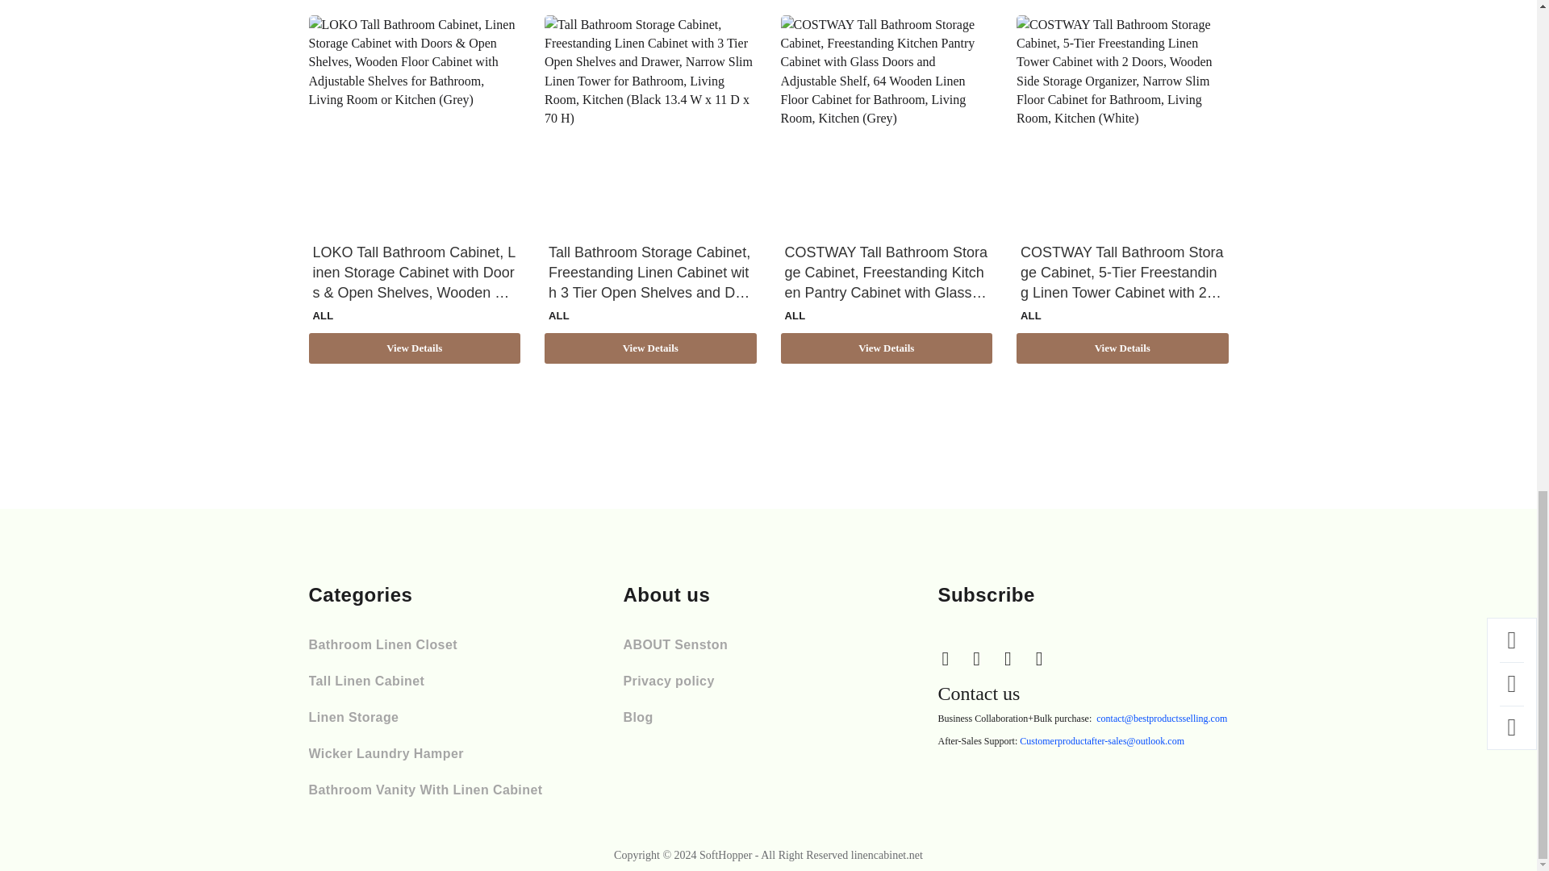 The image size is (1549, 871). I want to click on ABOUT Senston, so click(674, 644).